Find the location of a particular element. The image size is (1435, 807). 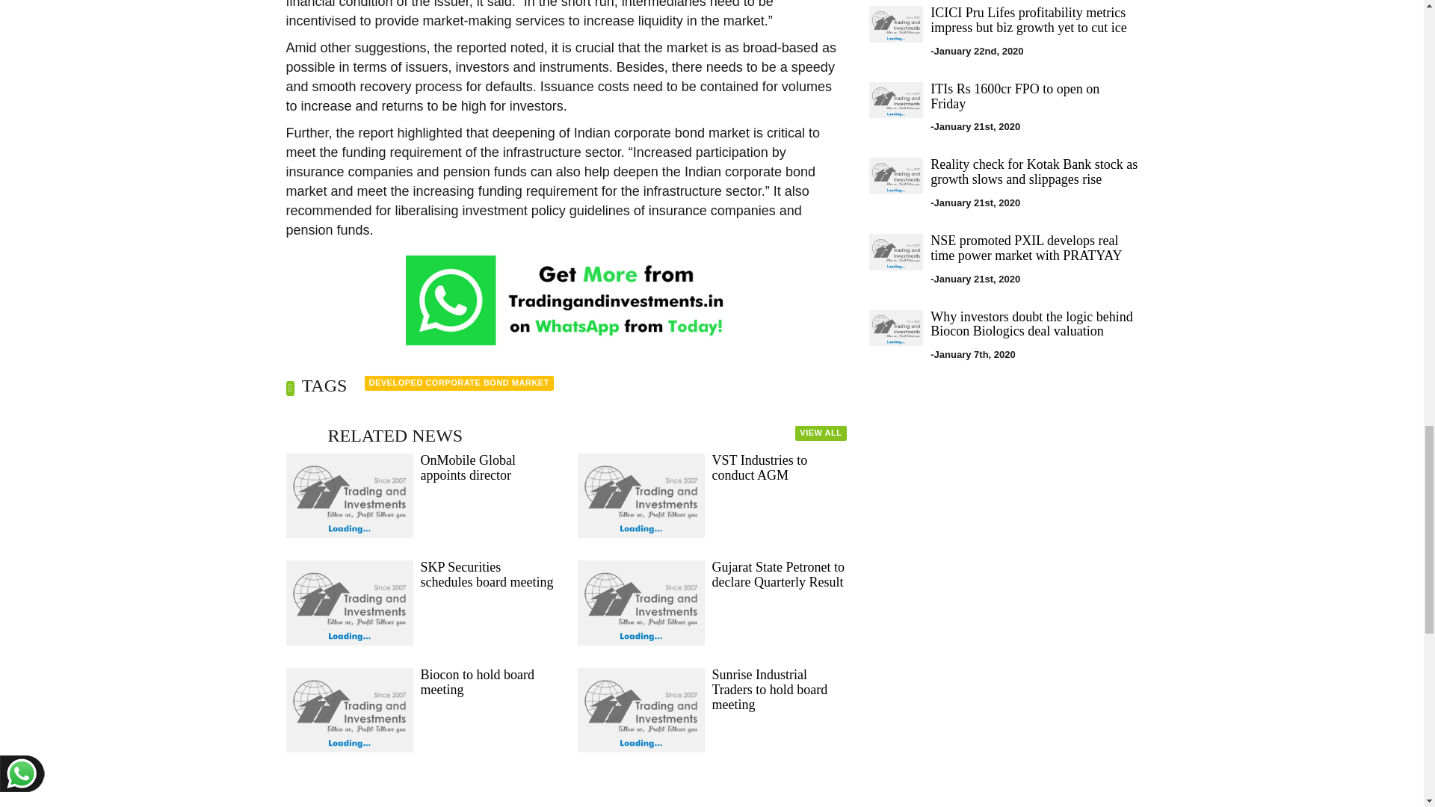

VST Industries to conduct AGM is located at coordinates (759, 467).